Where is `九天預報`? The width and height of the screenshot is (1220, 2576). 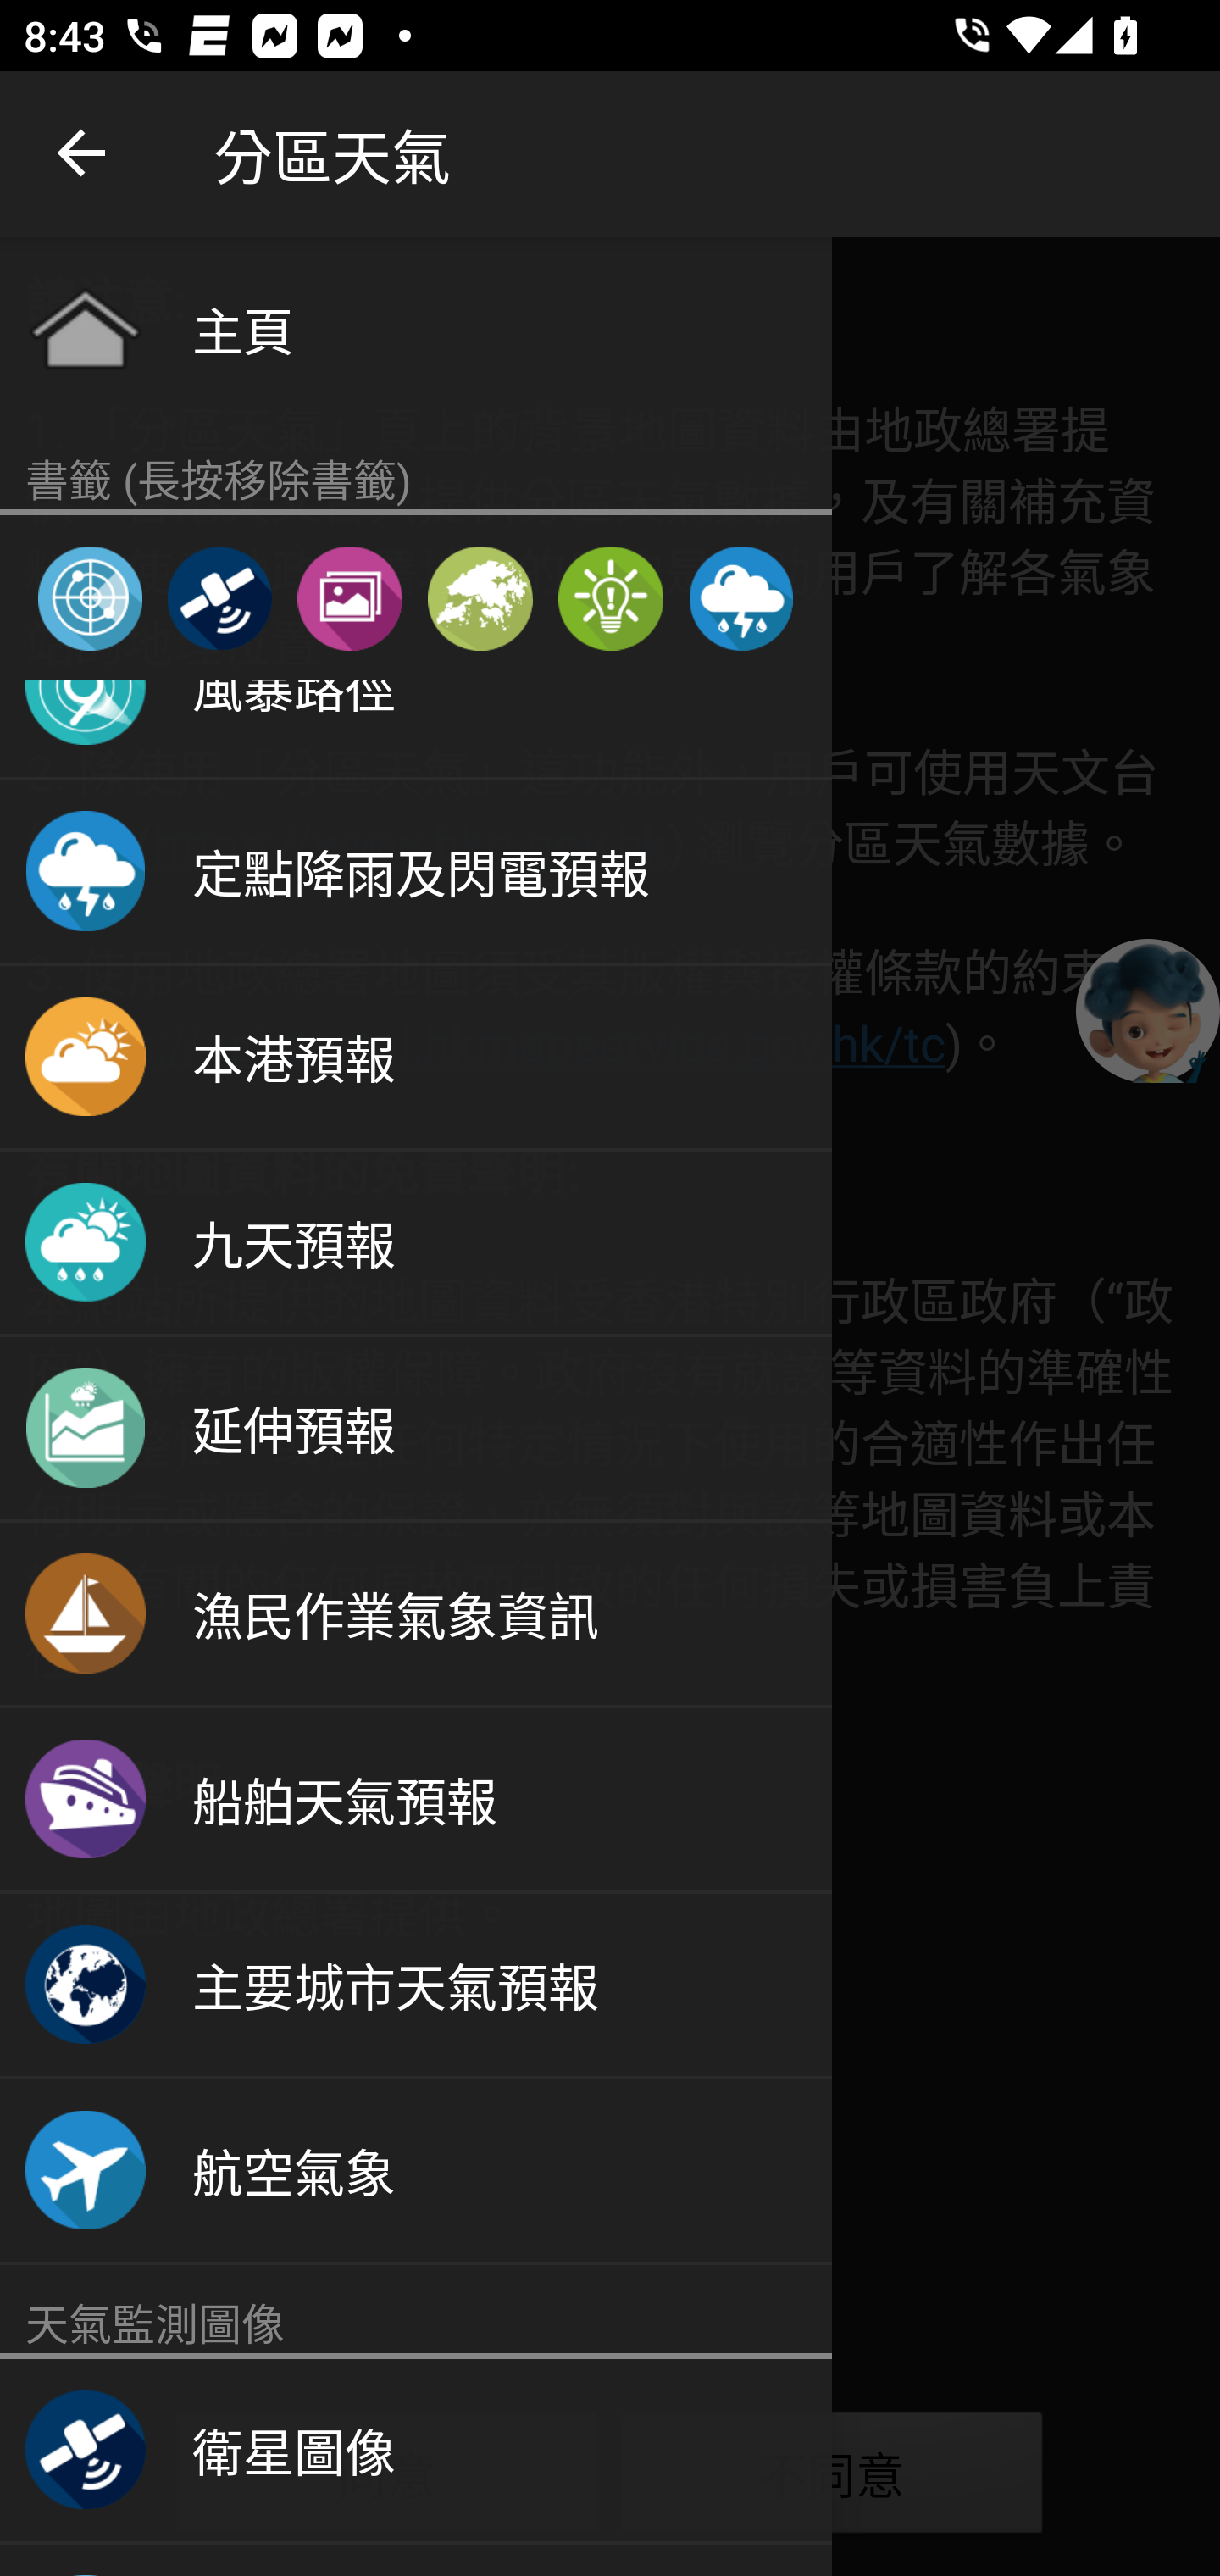
九天預報 is located at coordinates (416, 1244).